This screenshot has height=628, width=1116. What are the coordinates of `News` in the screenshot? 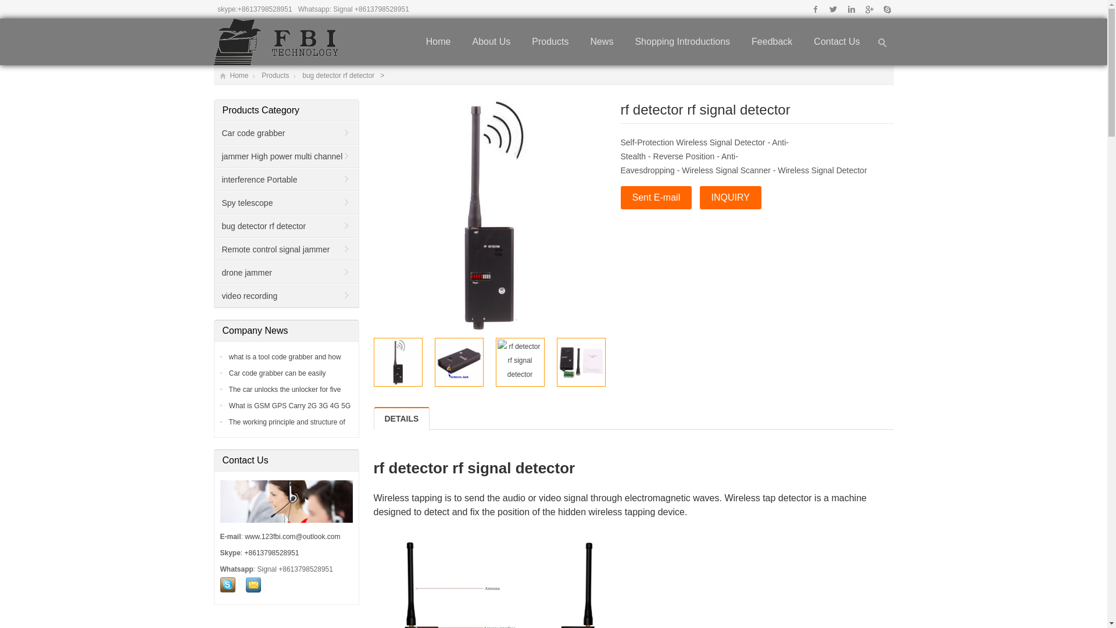 It's located at (602, 42).